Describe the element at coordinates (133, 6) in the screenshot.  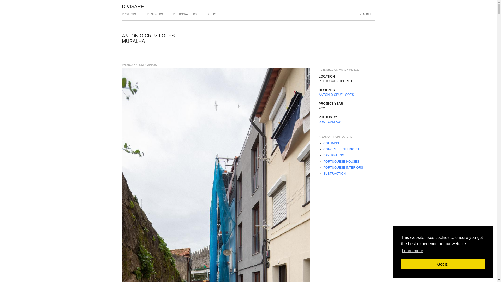
I see `DIVISARE` at that location.